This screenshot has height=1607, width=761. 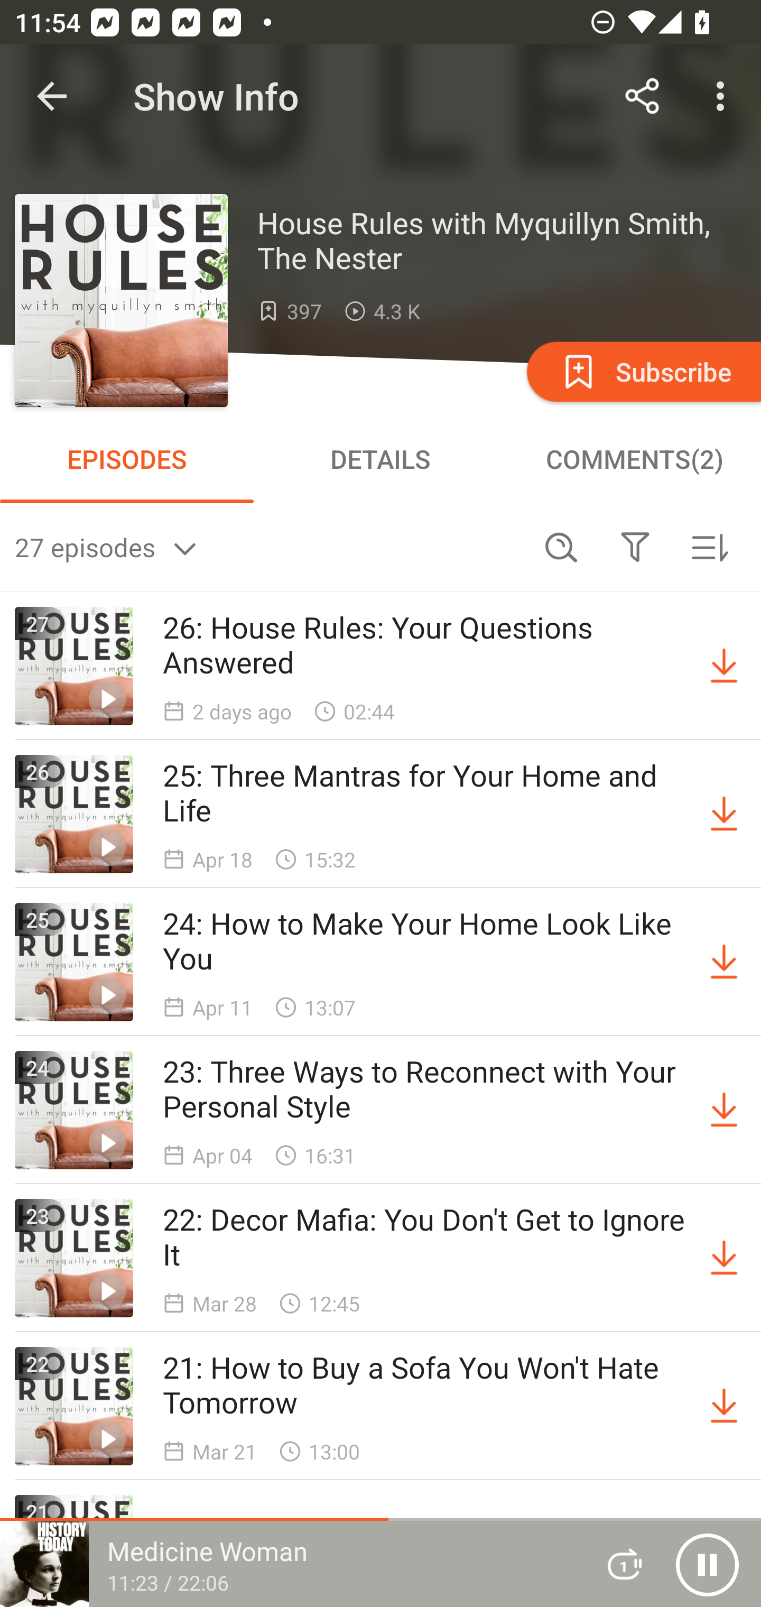 I want to click on Share, so click(x=643, y=96).